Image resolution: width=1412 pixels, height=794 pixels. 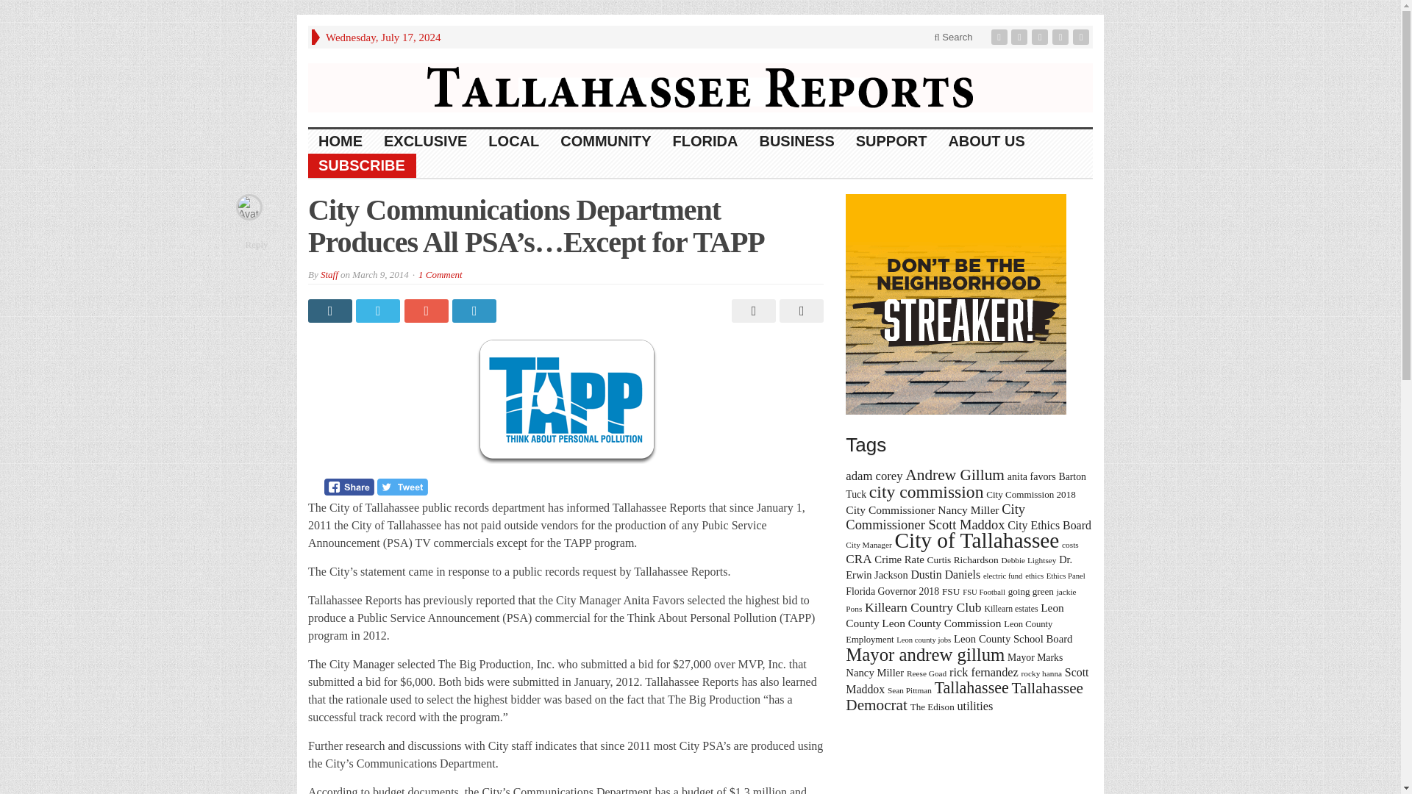 I want to click on SUPPORT, so click(x=892, y=141).